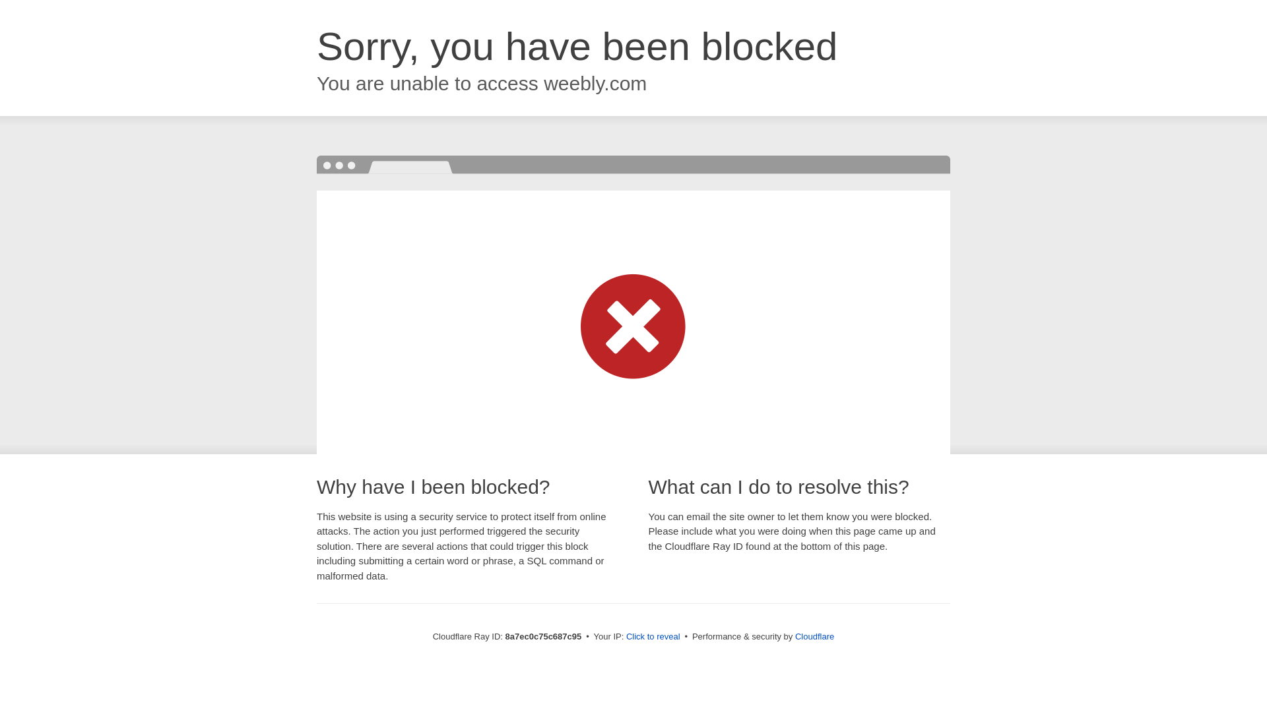 This screenshot has height=712, width=1267. Describe the element at coordinates (653, 637) in the screenshot. I see `Click to reveal` at that location.